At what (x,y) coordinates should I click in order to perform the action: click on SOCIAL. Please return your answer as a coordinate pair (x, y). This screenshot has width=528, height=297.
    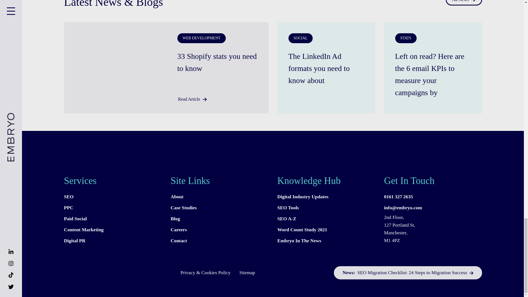
    Looking at the image, I should click on (300, 38).